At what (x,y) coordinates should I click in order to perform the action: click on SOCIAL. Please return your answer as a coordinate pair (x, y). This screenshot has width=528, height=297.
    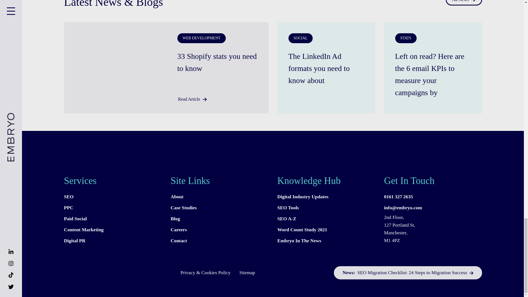
    Looking at the image, I should click on (300, 38).